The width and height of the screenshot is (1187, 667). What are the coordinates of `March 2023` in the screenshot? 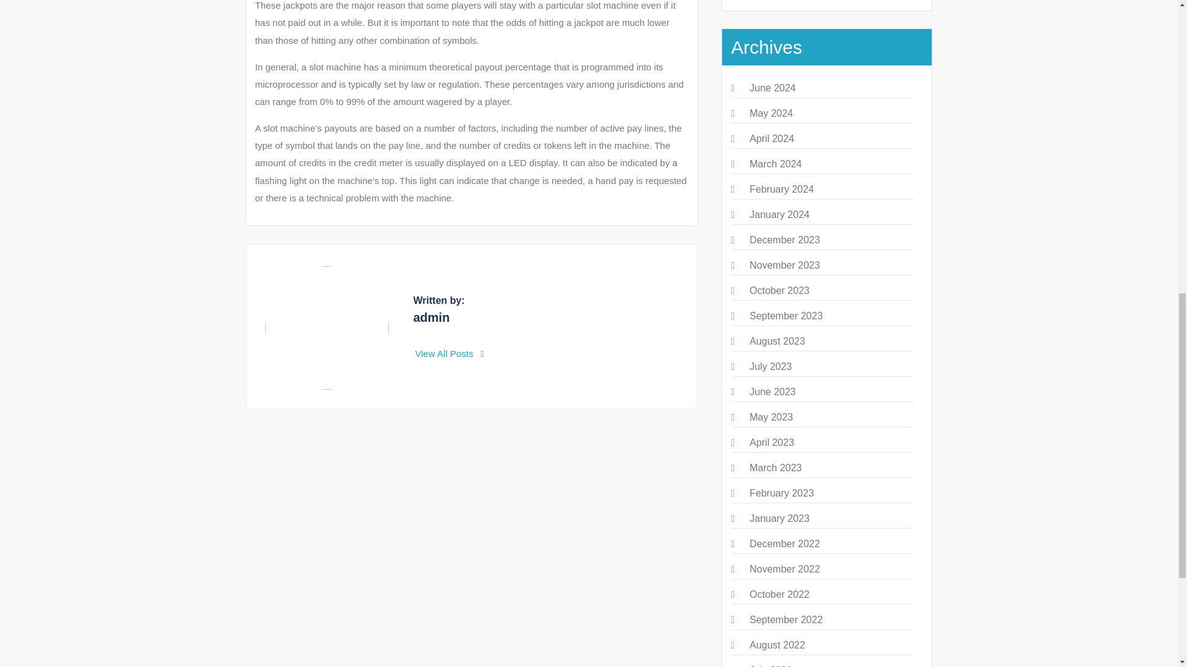 It's located at (775, 468).